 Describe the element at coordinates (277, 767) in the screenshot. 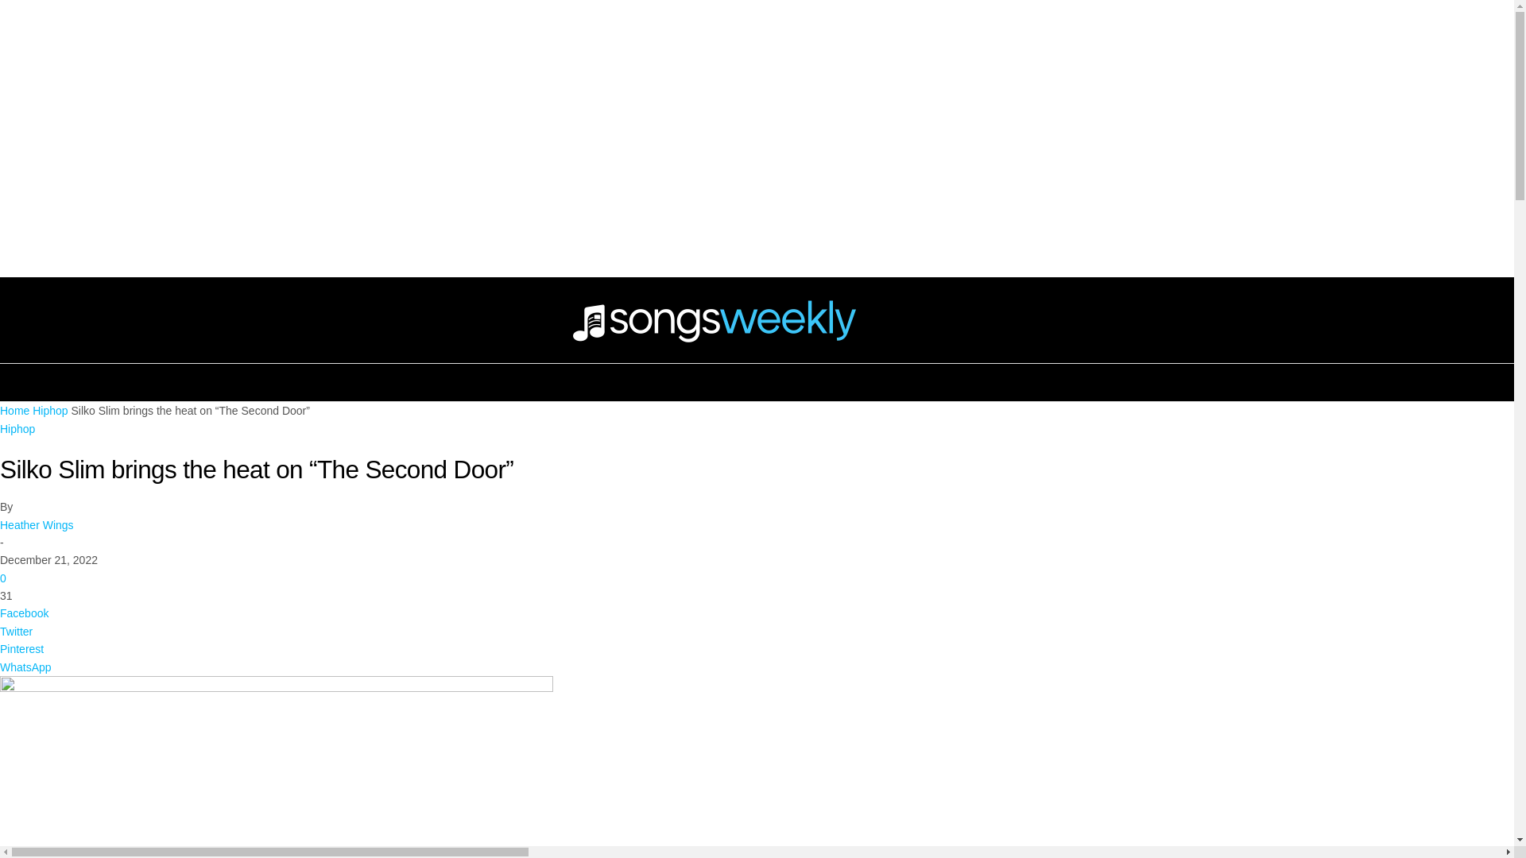

I see `ut` at that location.